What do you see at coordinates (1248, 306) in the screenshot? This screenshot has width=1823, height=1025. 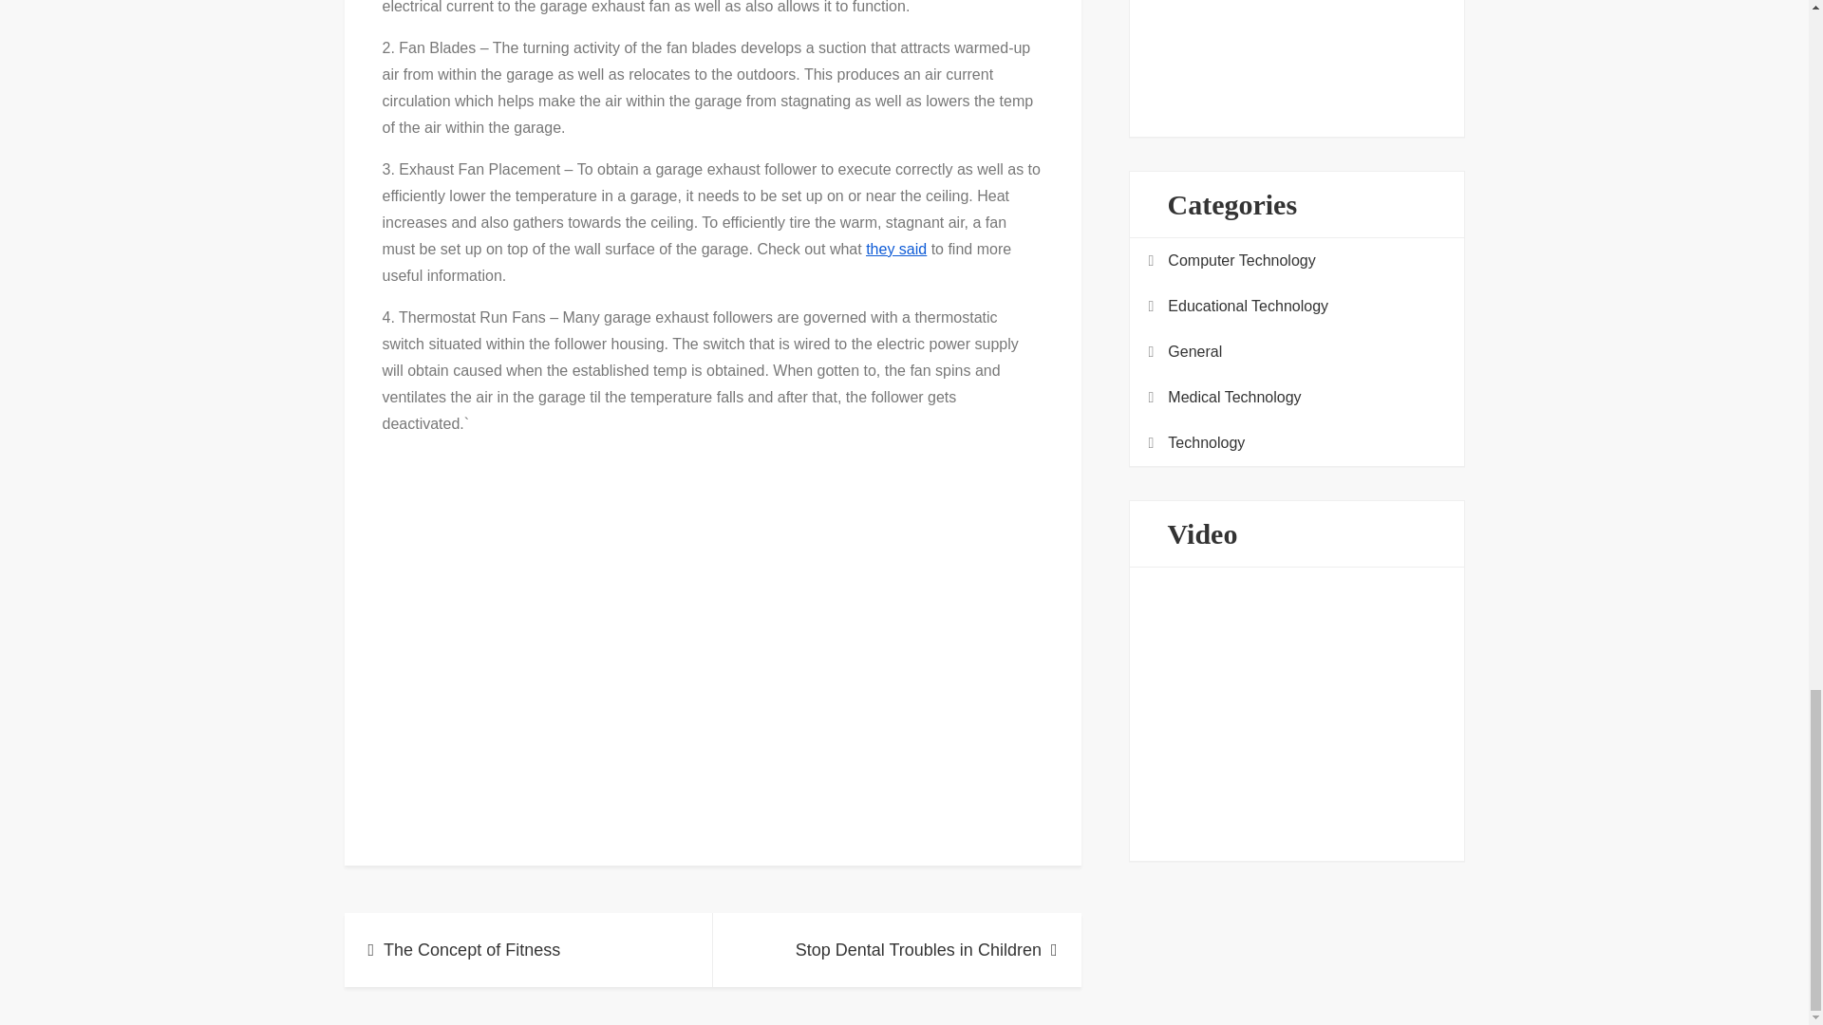 I see `Educational Technology` at bounding box center [1248, 306].